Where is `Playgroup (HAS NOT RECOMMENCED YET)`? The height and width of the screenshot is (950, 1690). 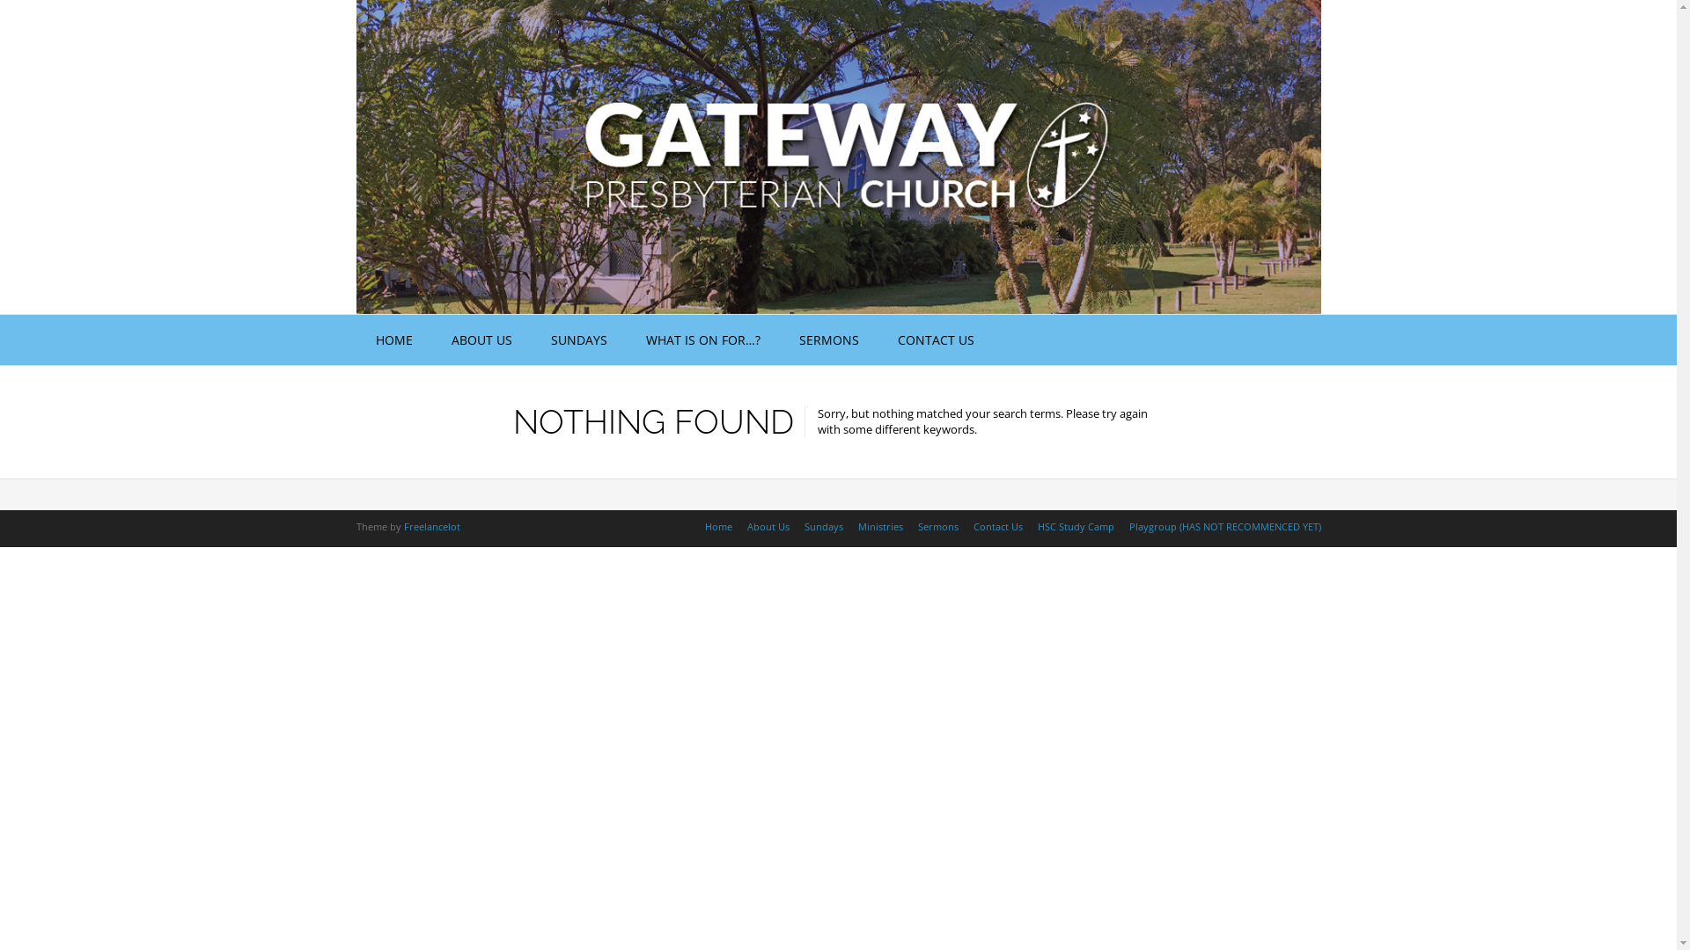 Playgroup (HAS NOT RECOMMENCED YET) is located at coordinates (1222, 526).